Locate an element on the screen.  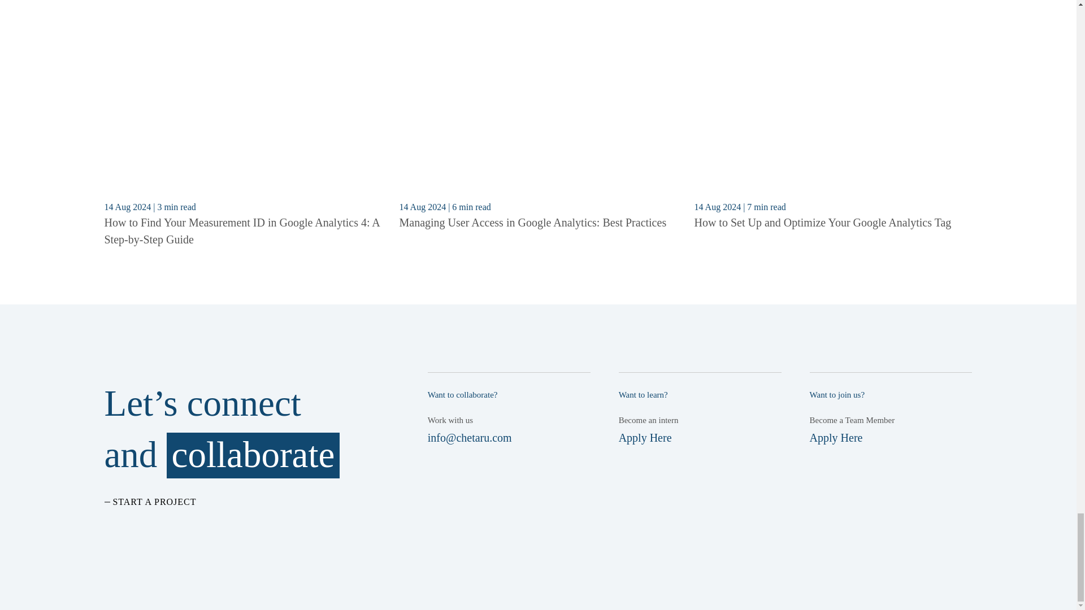
Apply Here is located at coordinates (645, 437).